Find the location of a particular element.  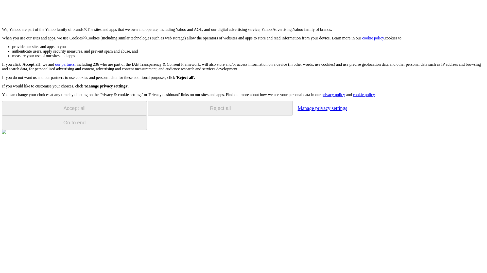

Accept all is located at coordinates (74, 108).